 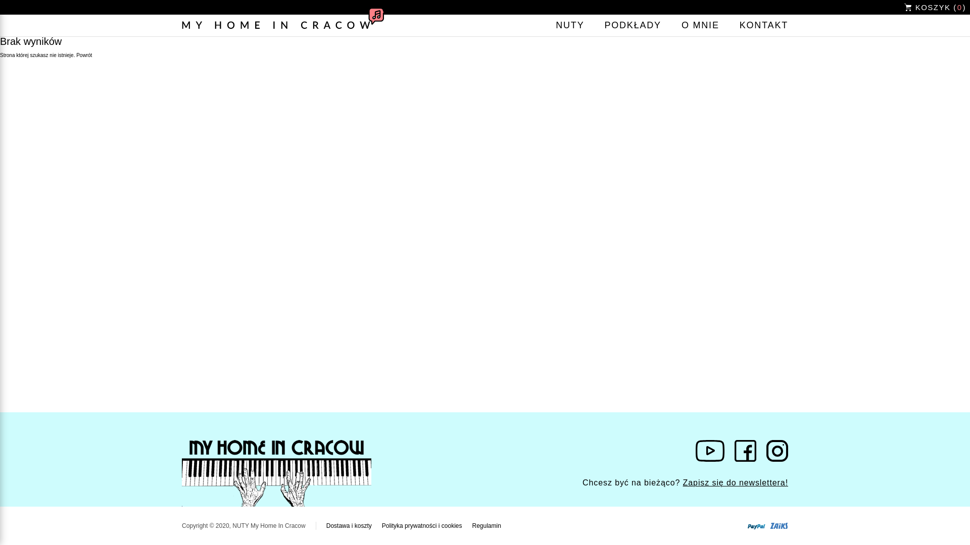 What do you see at coordinates (283, 25) in the screenshot?
I see `NUTY My Home In Cracow` at bounding box center [283, 25].